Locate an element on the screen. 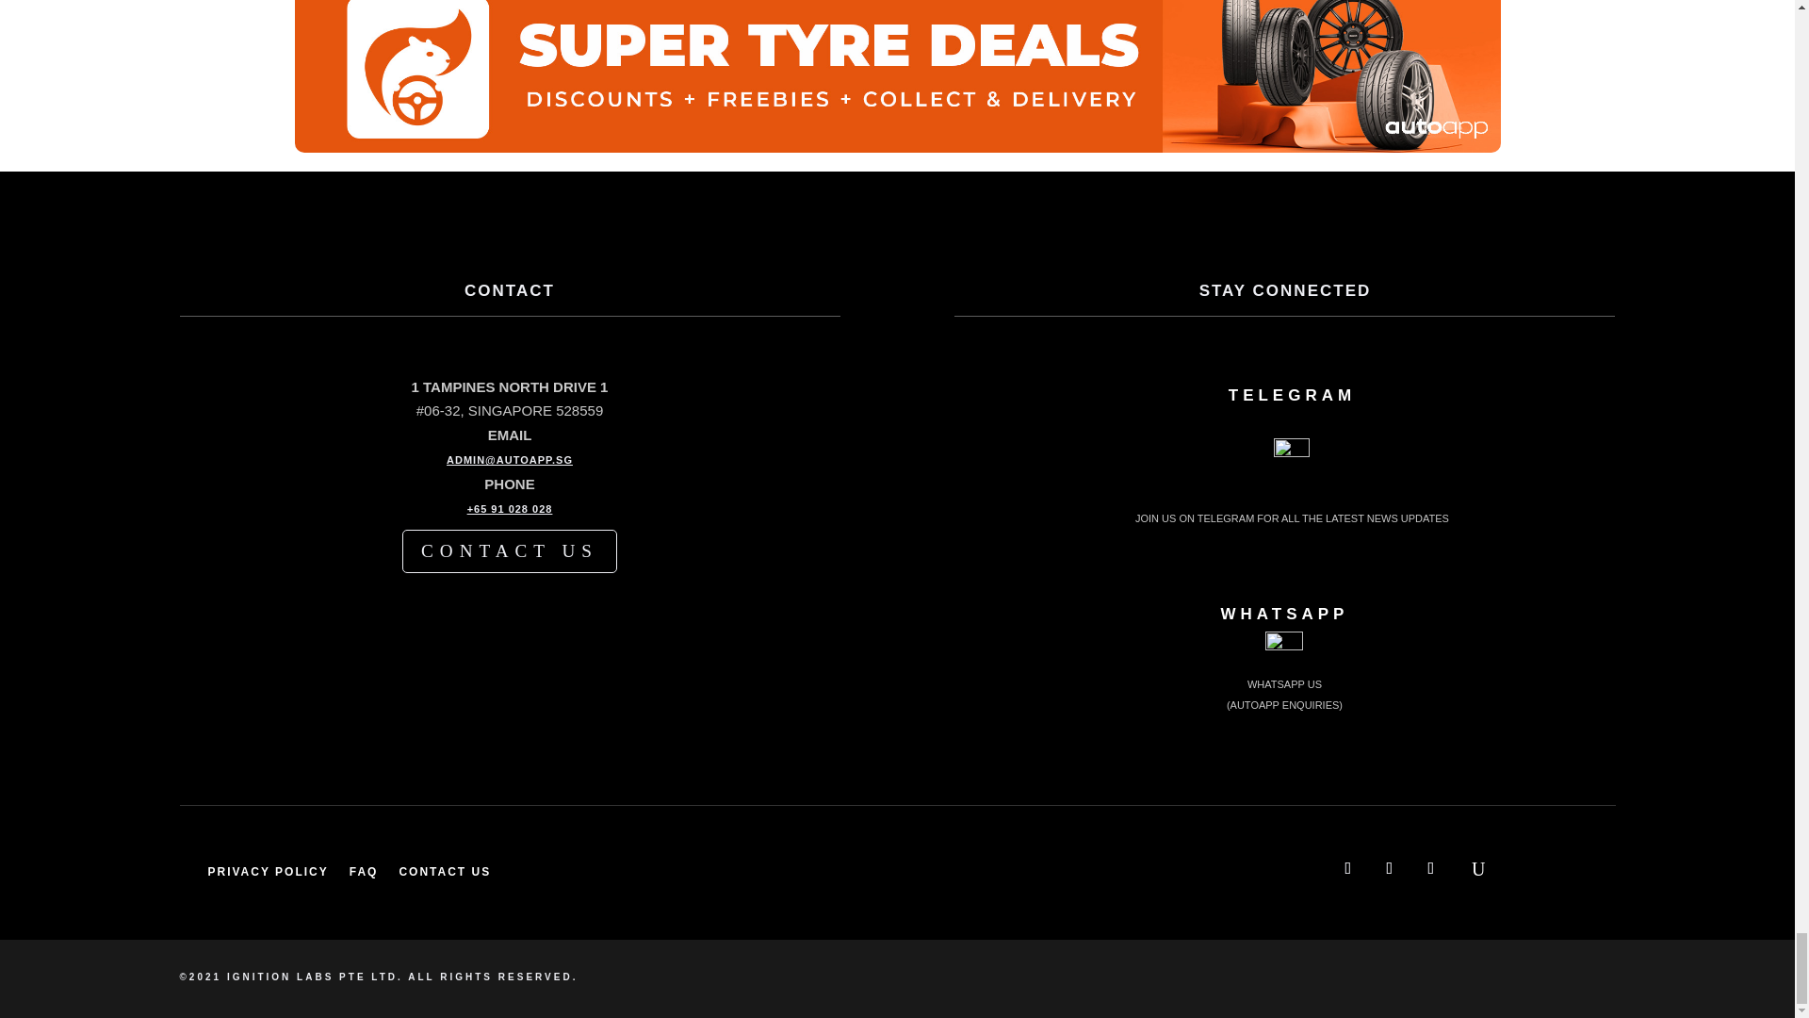  Follow on Facebook is located at coordinates (1348, 867).